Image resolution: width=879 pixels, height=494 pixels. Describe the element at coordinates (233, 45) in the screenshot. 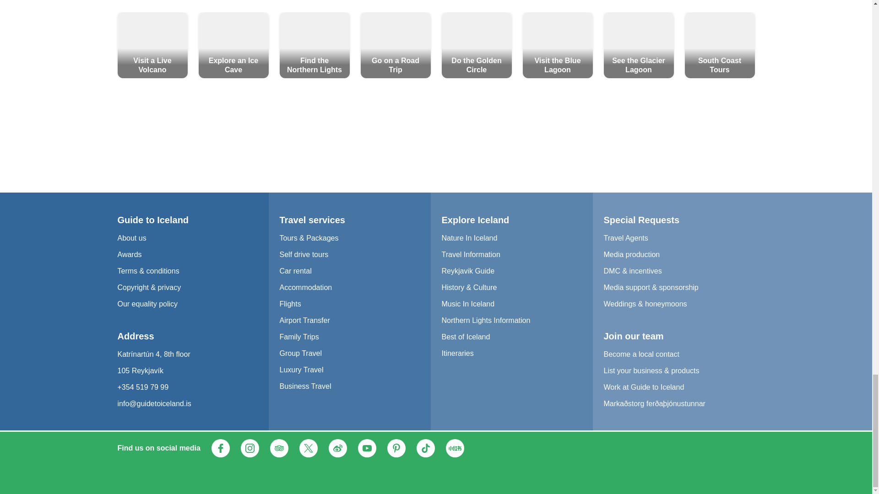

I see `Explore an Ice Cave` at that location.